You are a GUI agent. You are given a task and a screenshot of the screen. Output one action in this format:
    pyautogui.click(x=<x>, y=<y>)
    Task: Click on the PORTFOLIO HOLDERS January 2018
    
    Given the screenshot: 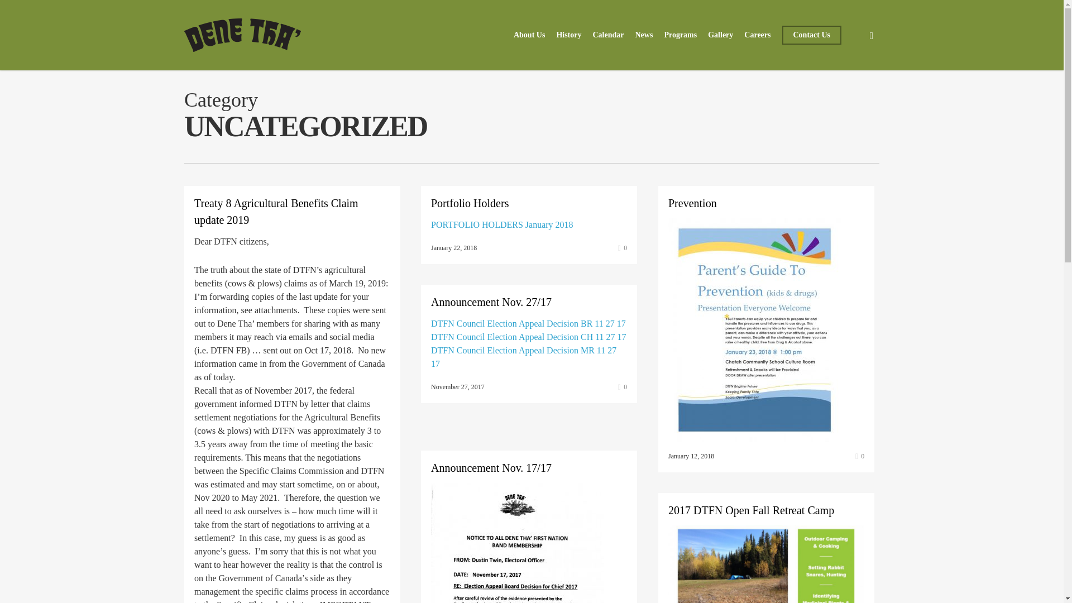 What is the action you would take?
    pyautogui.click(x=502, y=224)
    